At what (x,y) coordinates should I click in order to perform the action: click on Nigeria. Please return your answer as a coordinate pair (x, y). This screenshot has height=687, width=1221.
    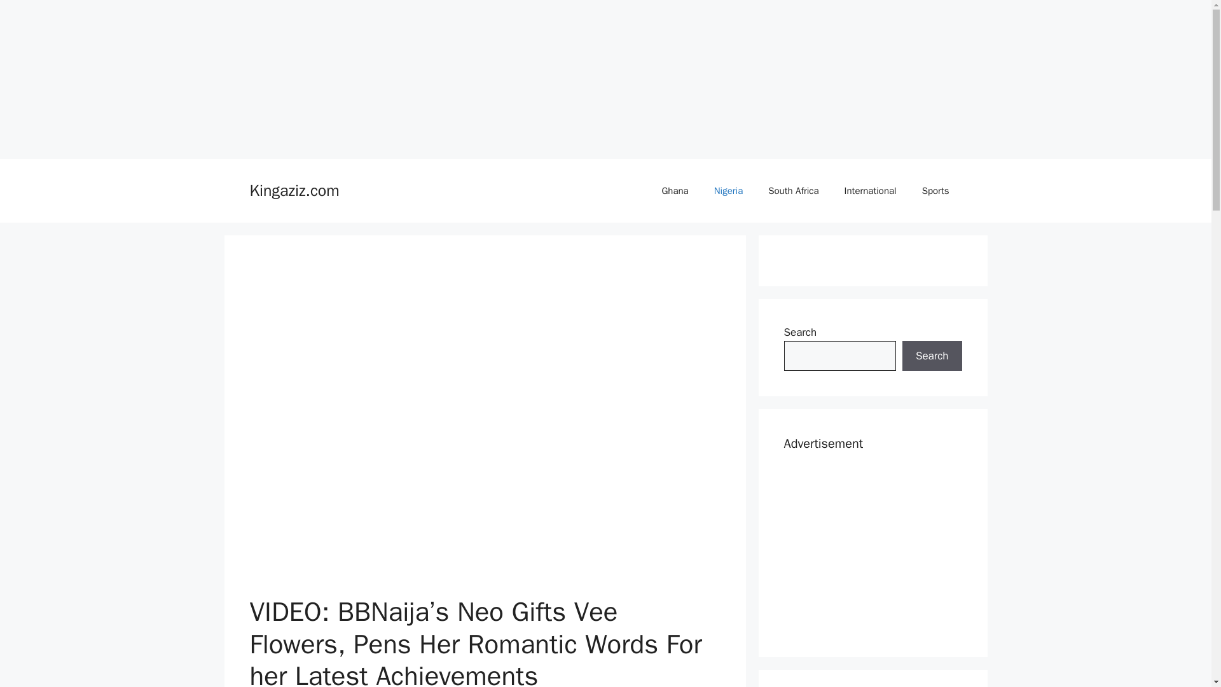
    Looking at the image, I should click on (728, 191).